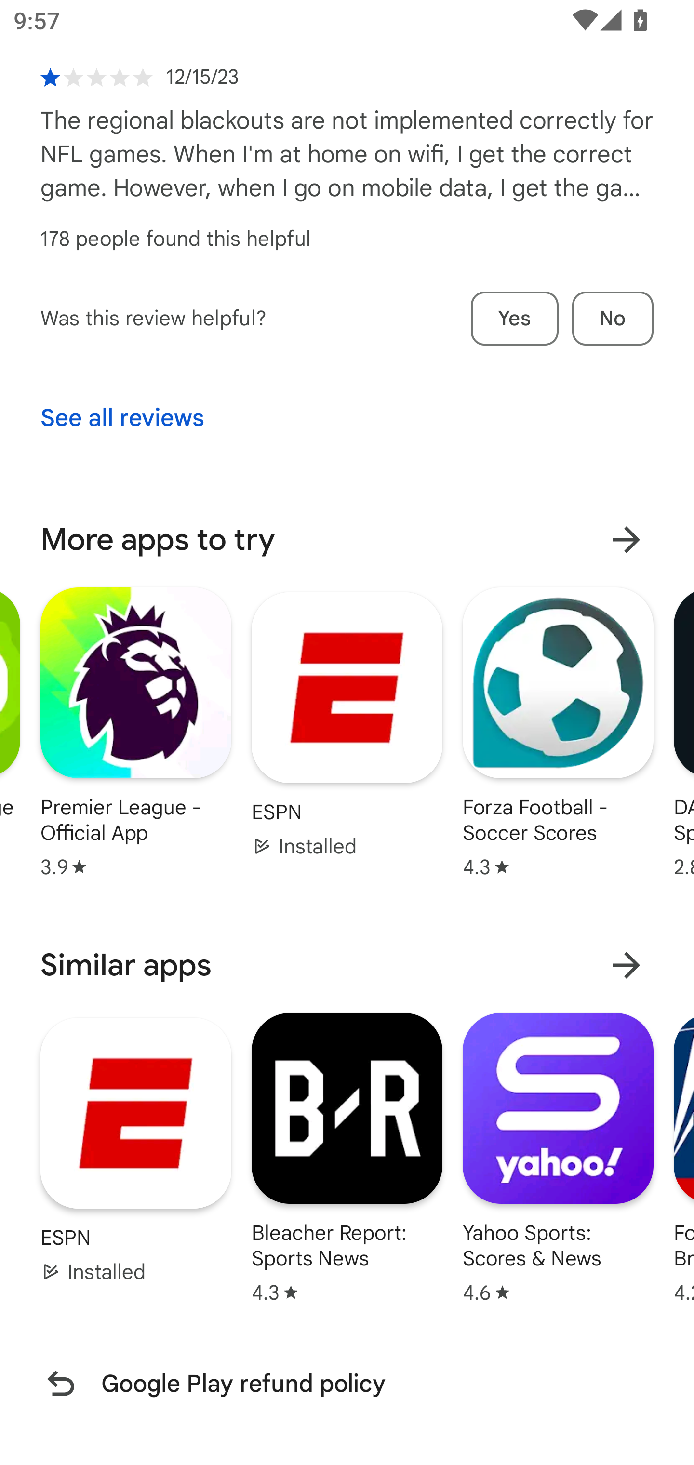 The image size is (694, 1465). Describe the element at coordinates (558, 1157) in the screenshot. I see `Yahoo Sports: Scores & News
Star rating: 4.6
` at that location.